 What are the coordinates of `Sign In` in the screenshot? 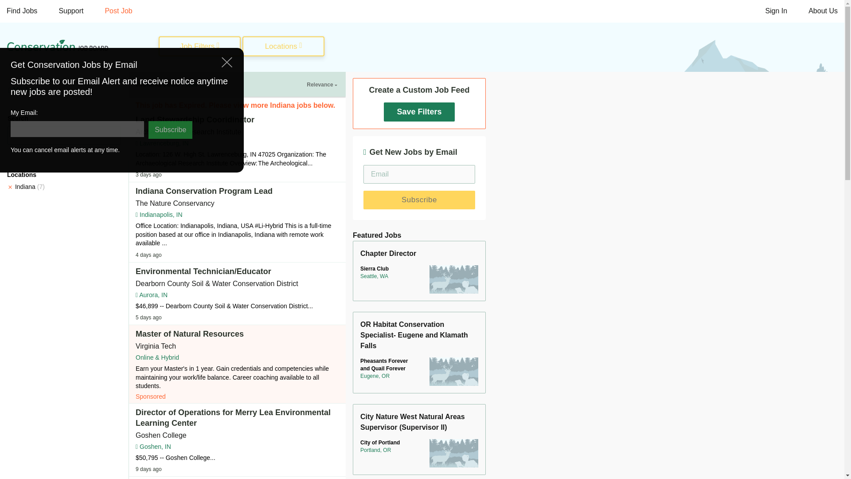 It's located at (776, 11).